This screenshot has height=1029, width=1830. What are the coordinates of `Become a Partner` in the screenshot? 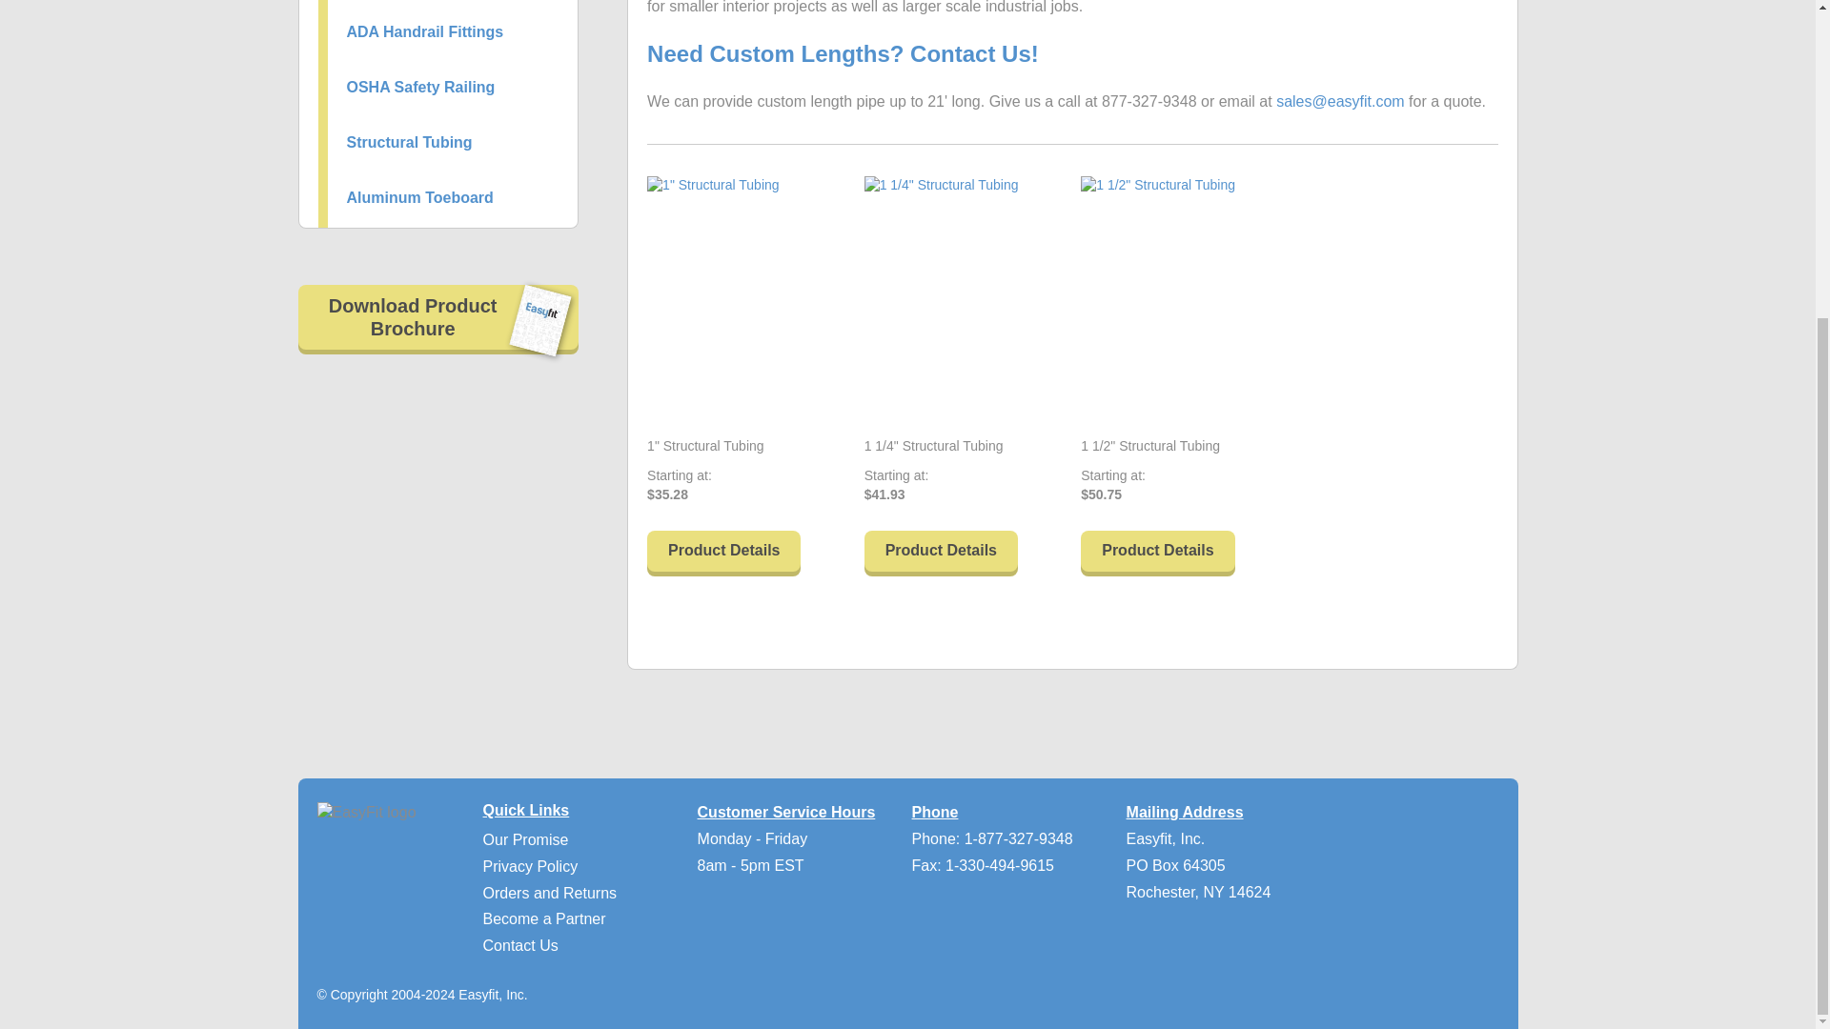 It's located at (543, 918).